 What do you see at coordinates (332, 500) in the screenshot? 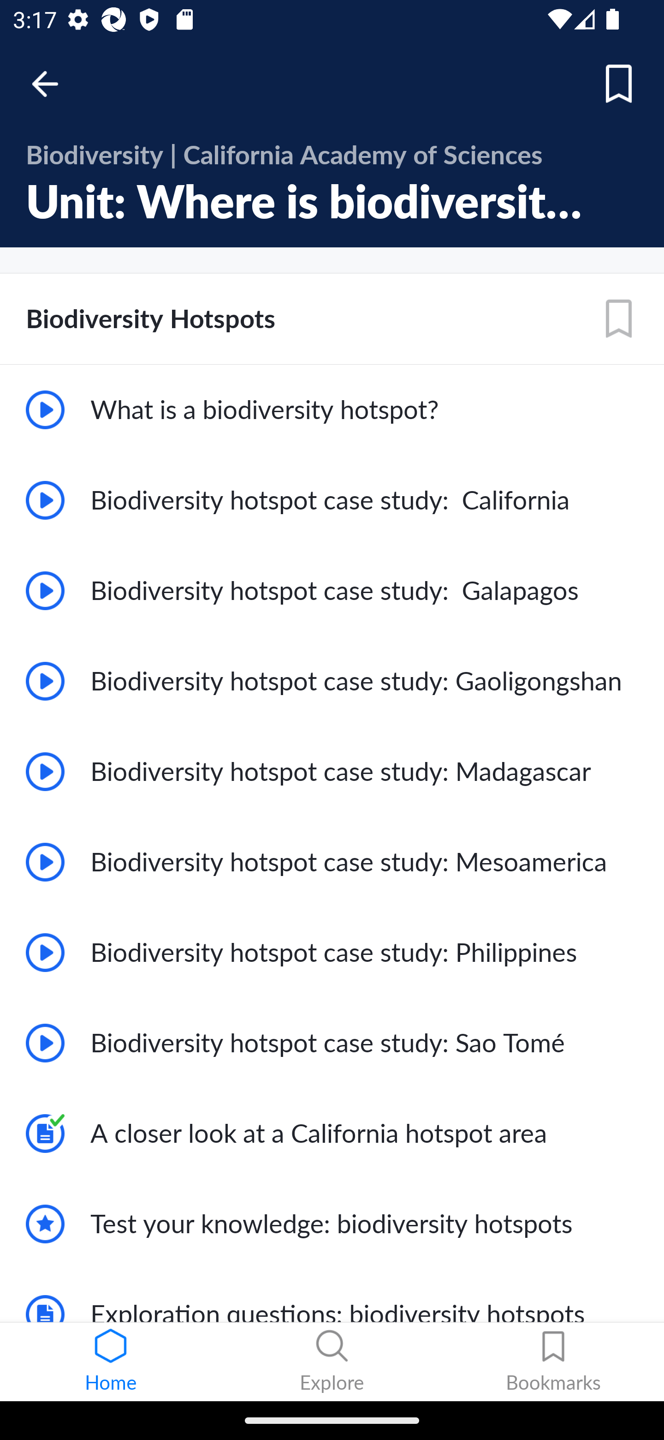
I see `Biodiversity hotspot case study:  California` at bounding box center [332, 500].